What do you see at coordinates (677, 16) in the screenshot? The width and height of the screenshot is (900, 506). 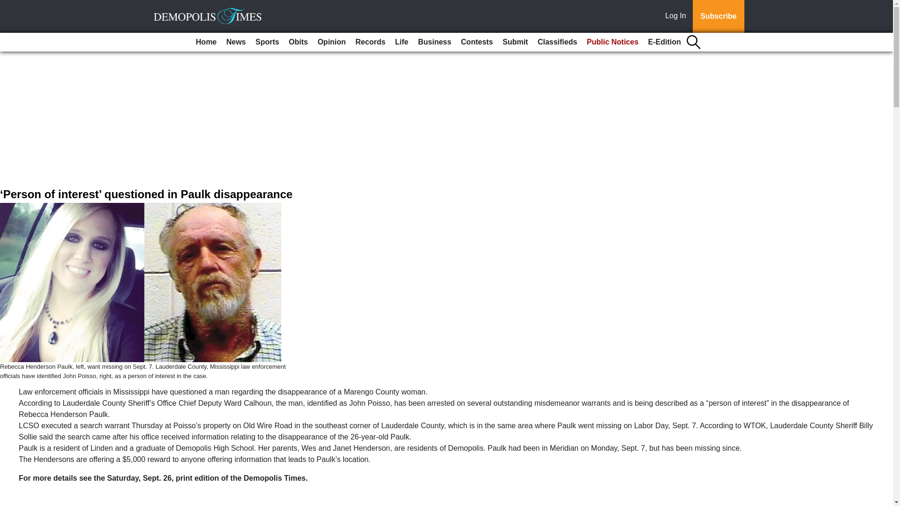 I see `Log In` at bounding box center [677, 16].